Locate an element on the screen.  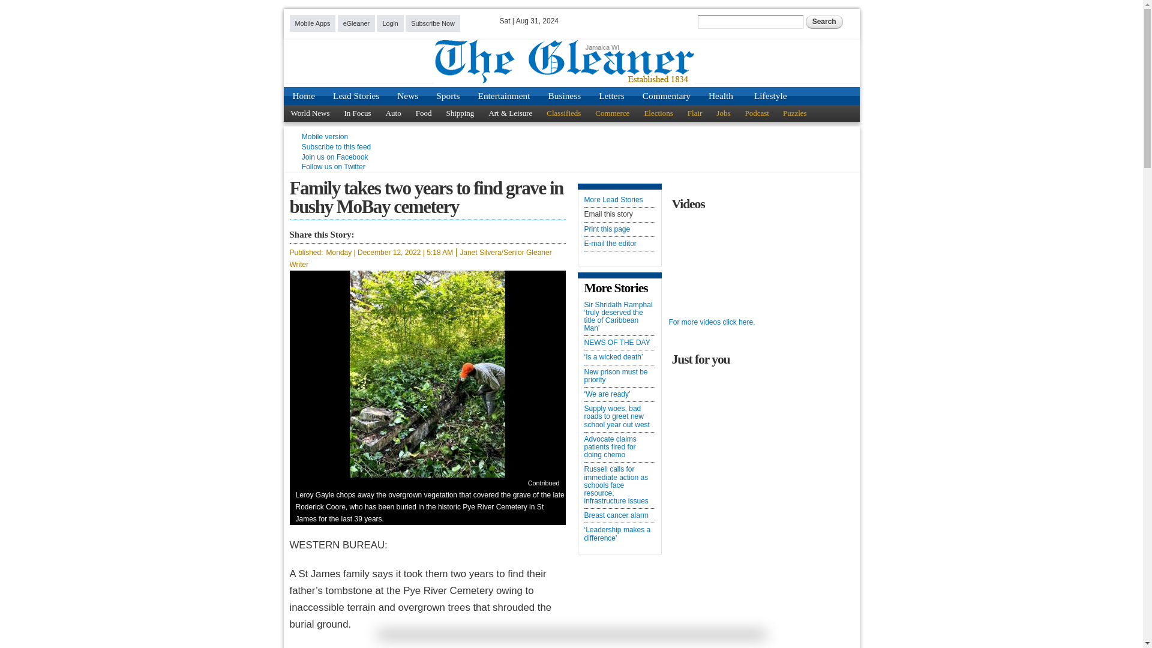
Join us on Facebook is located at coordinates (335, 157).